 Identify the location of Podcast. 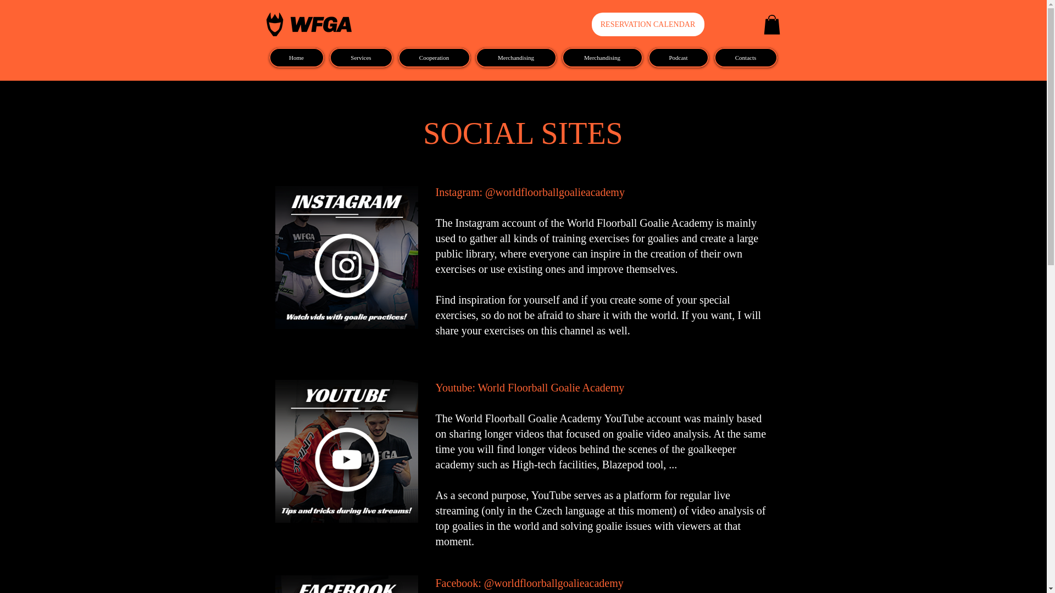
(679, 58).